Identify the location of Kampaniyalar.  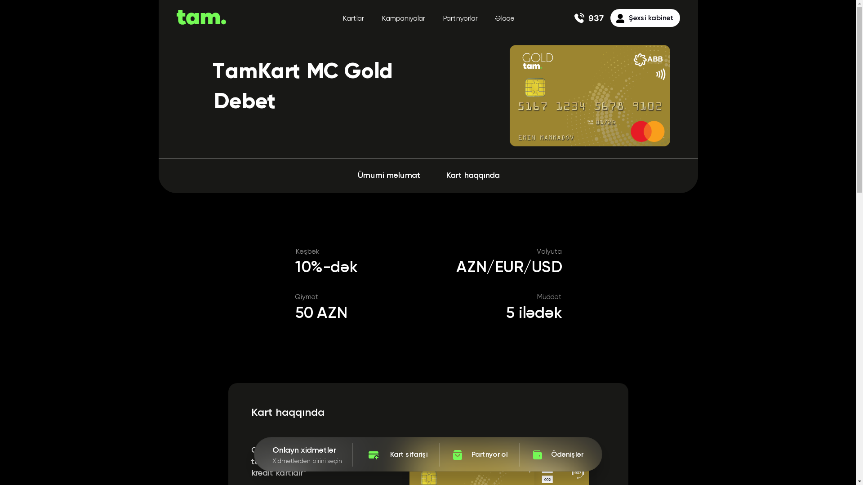
(403, 19).